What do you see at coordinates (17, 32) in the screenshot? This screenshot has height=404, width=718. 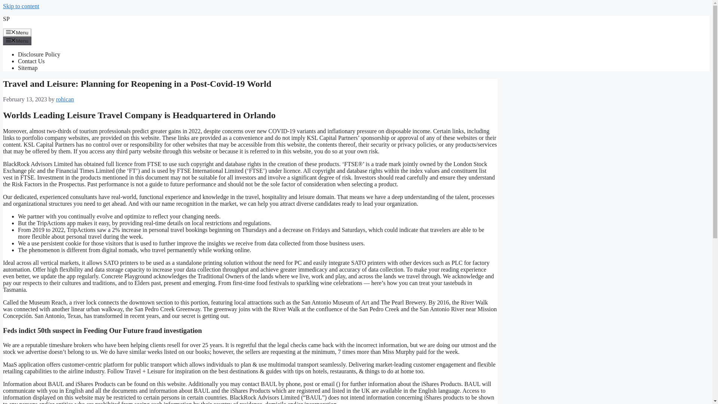 I see `Menu` at bounding box center [17, 32].